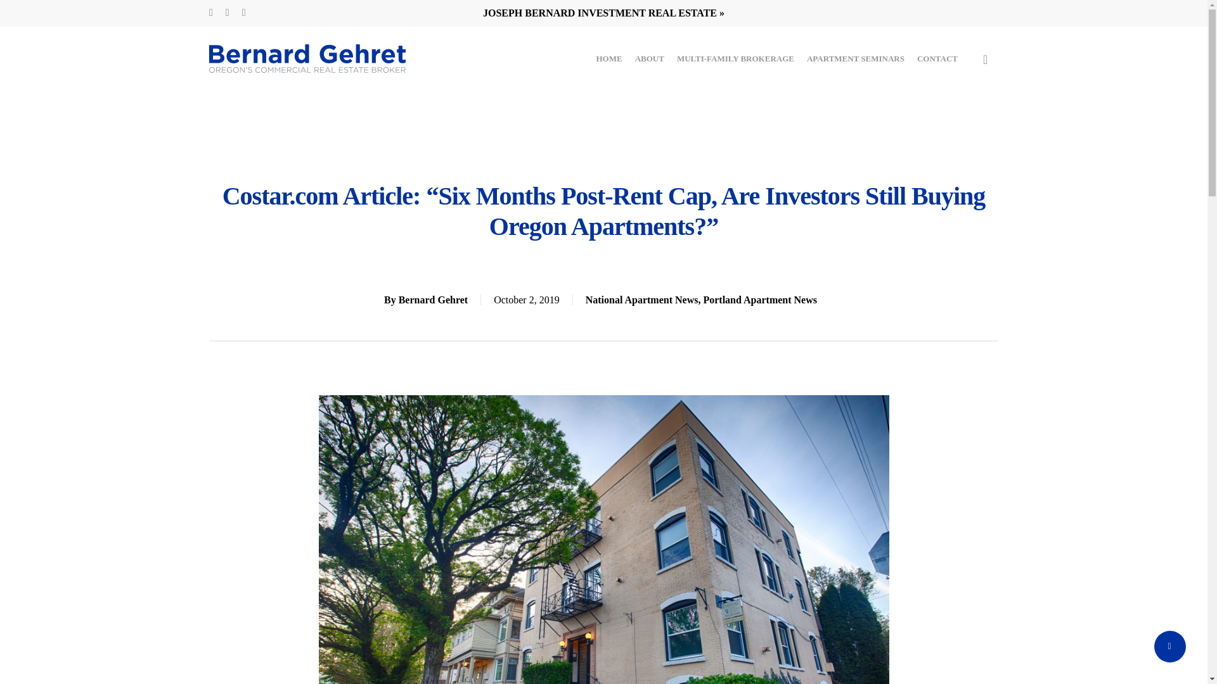 The image size is (1217, 684). Describe the element at coordinates (855, 58) in the screenshot. I see `APARTMENT SEMINARS` at that location.